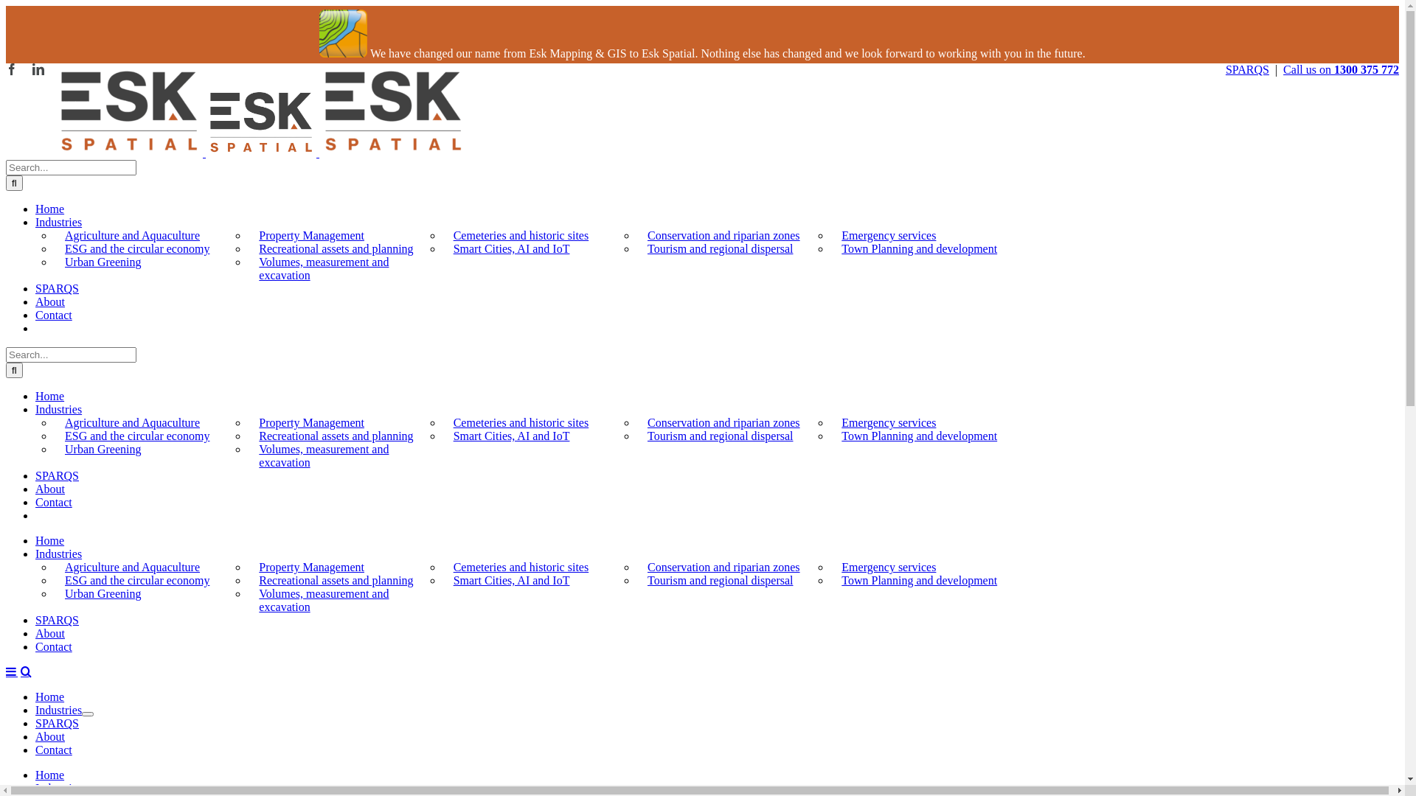  What do you see at coordinates (311, 423) in the screenshot?
I see `Property Management` at bounding box center [311, 423].